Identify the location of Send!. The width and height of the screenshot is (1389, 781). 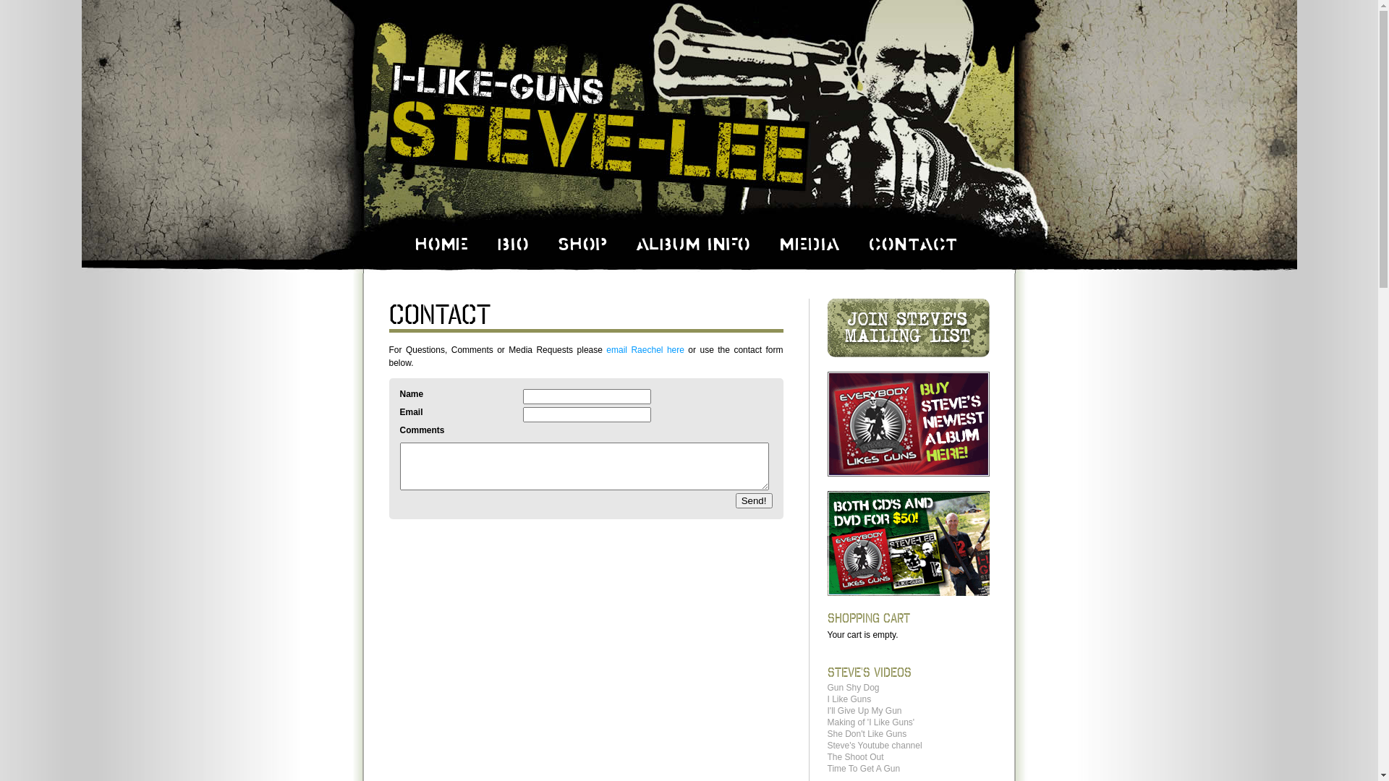
(754, 500).